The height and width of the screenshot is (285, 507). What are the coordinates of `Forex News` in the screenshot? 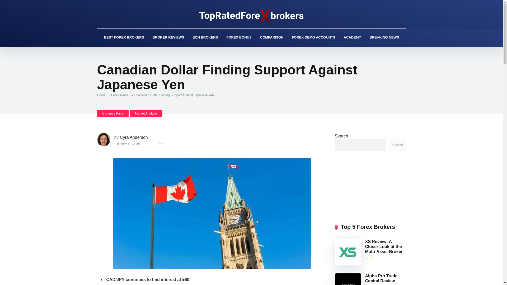 It's located at (120, 95).